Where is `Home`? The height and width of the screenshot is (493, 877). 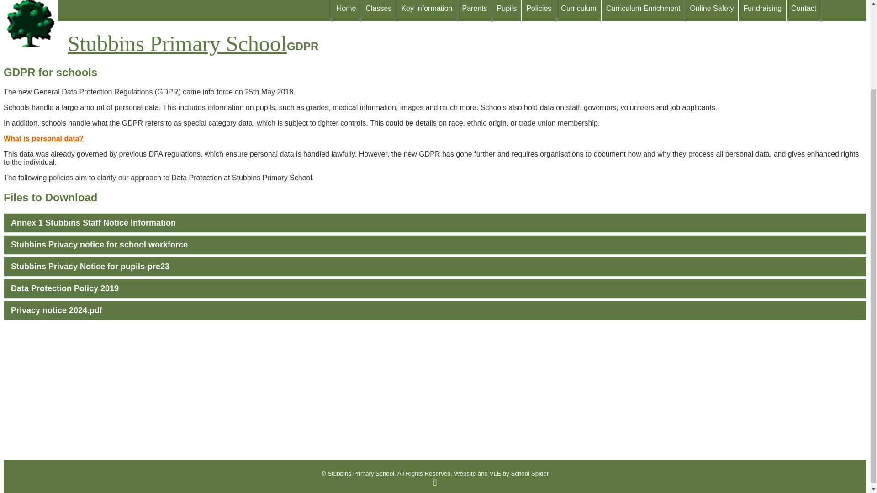
Home is located at coordinates (346, 10).